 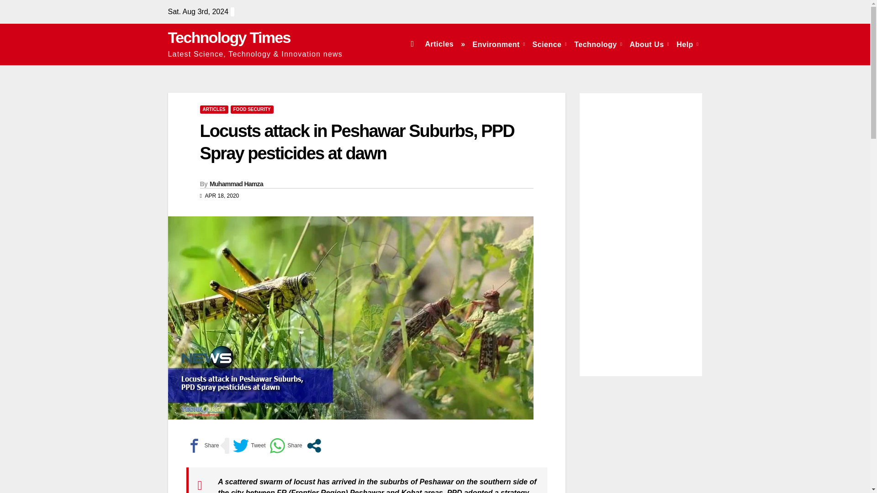 What do you see at coordinates (229, 37) in the screenshot?
I see `Technology Times` at bounding box center [229, 37].